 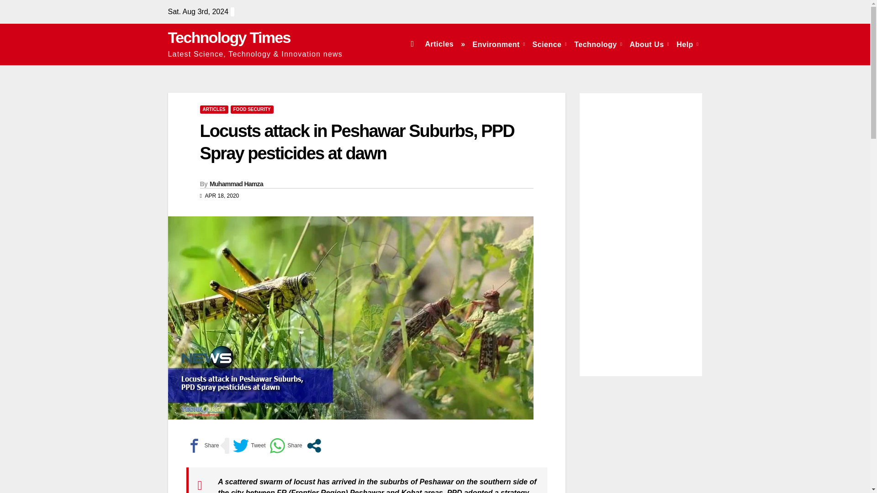 What do you see at coordinates (229, 37) in the screenshot?
I see `Technology Times` at bounding box center [229, 37].